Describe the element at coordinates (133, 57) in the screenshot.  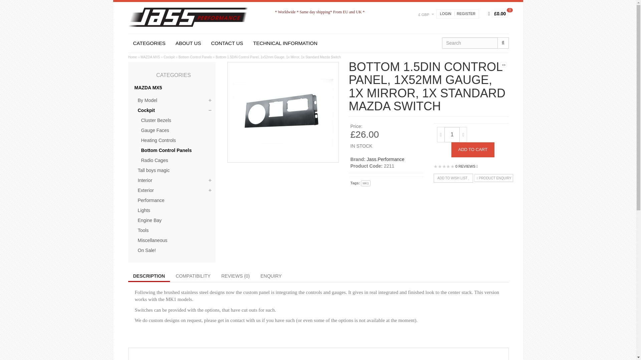
I see `Home` at that location.